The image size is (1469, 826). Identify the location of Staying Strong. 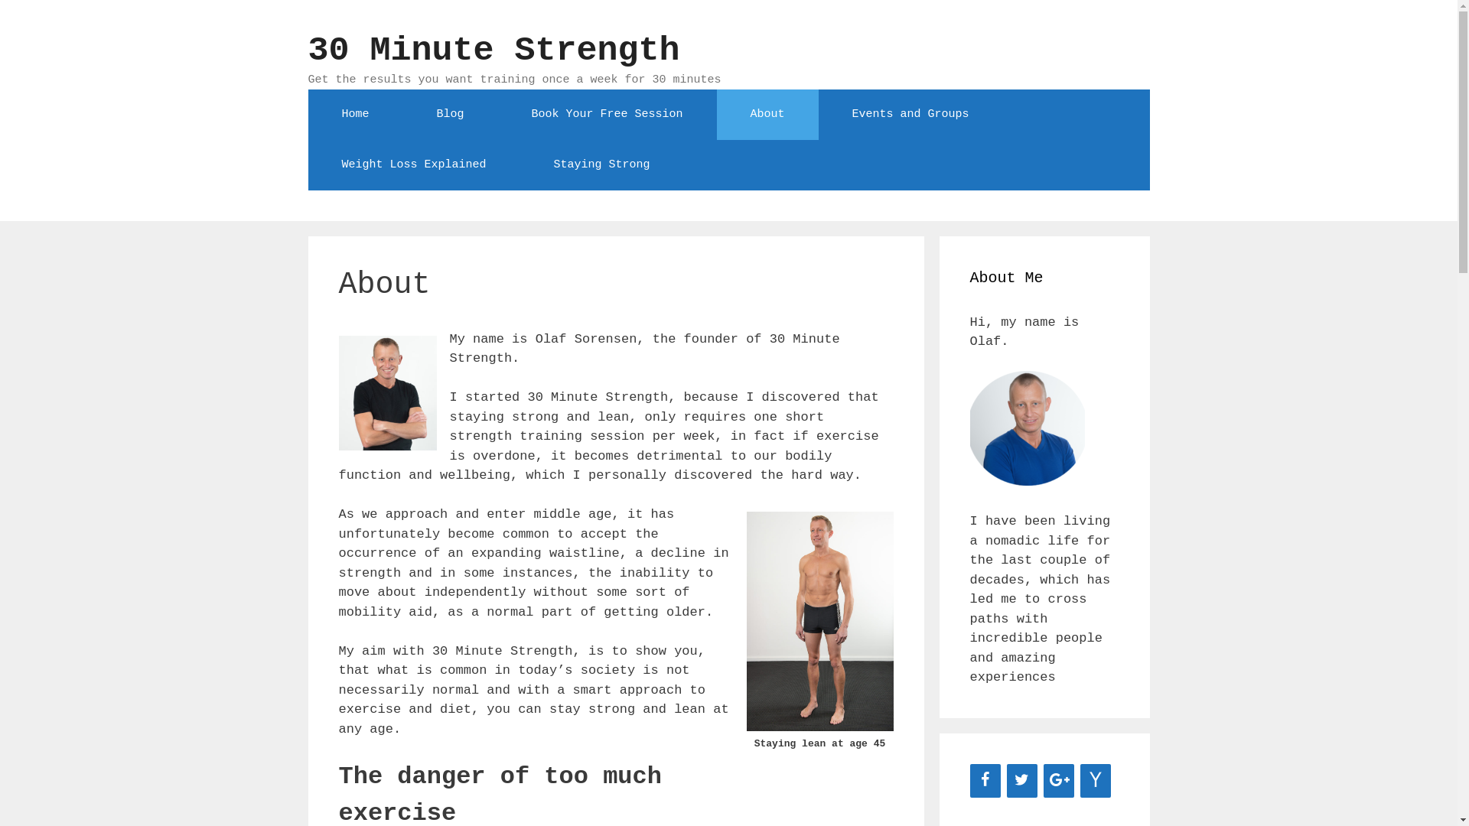
(602, 164).